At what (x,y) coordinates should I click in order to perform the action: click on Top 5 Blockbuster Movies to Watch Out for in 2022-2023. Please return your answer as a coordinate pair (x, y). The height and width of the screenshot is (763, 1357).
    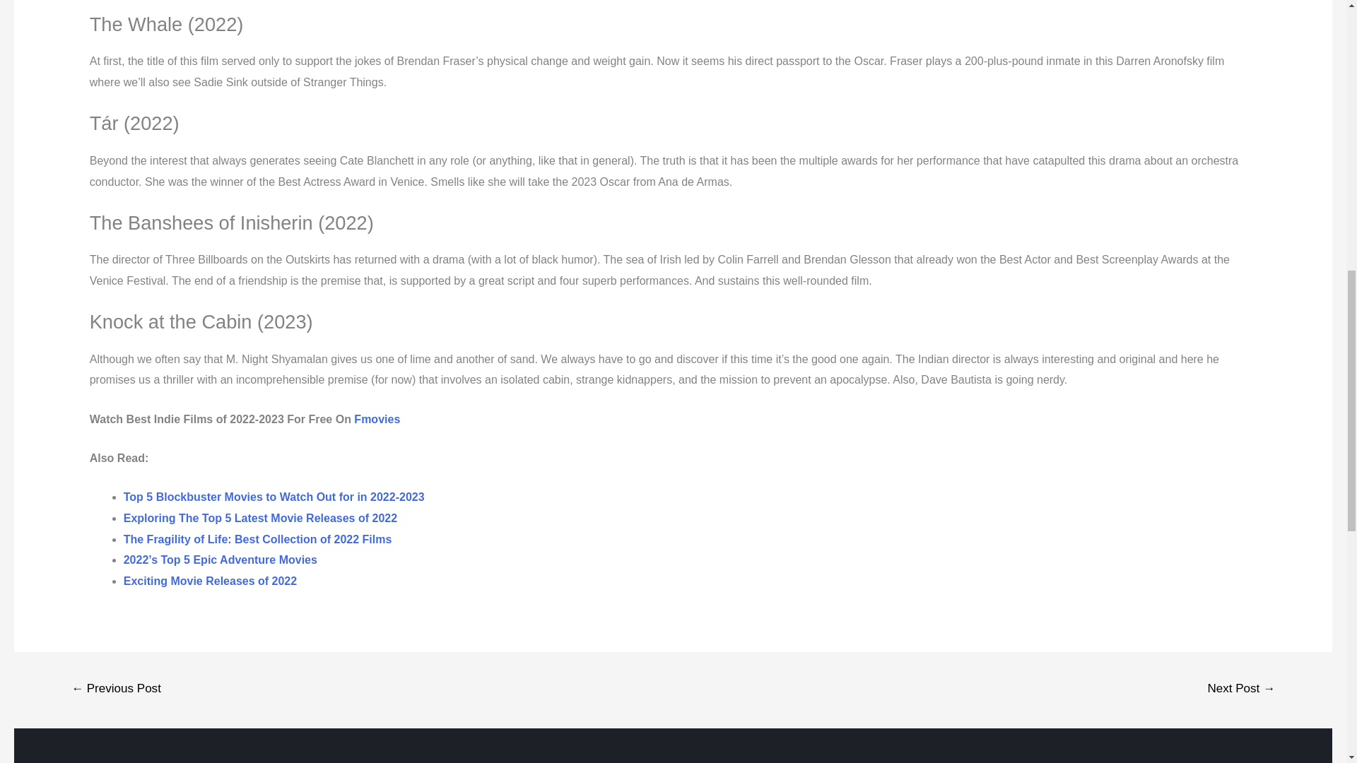
    Looking at the image, I should click on (274, 497).